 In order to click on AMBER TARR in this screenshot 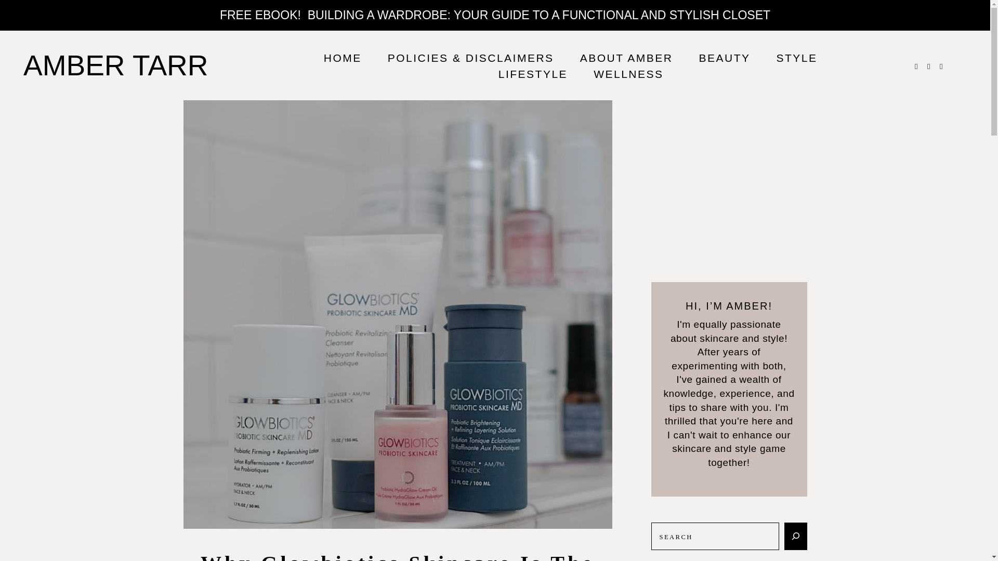, I will do `click(115, 64)`.